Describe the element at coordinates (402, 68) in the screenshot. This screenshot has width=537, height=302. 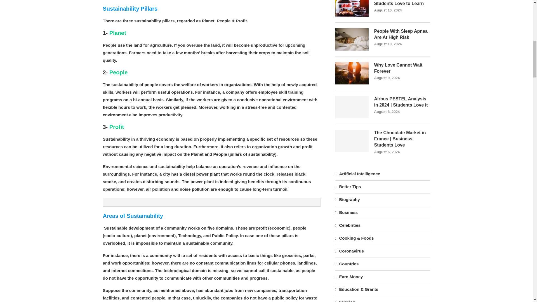
I see `Why Love Cannot Wait Forever` at that location.